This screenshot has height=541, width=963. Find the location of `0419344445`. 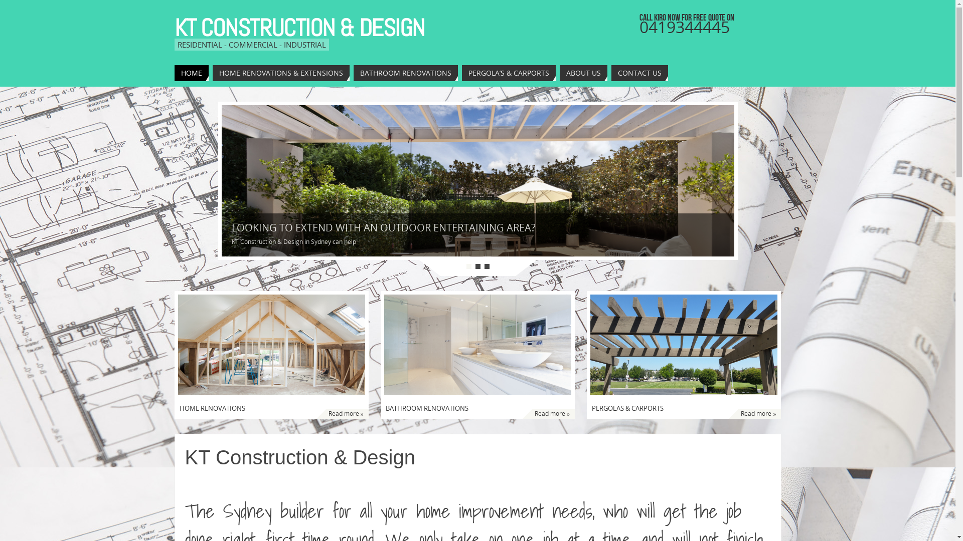

0419344445 is located at coordinates (685, 27).